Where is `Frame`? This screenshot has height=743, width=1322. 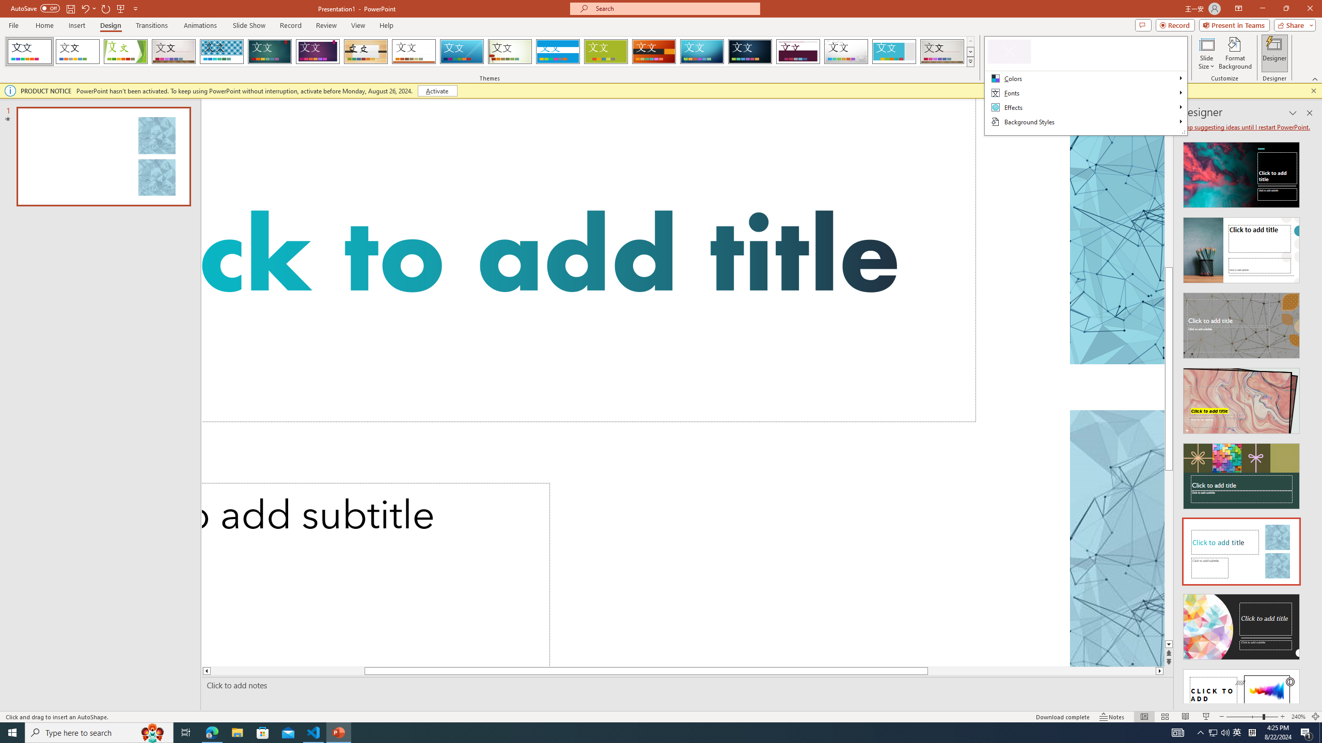 Frame is located at coordinates (894, 52).